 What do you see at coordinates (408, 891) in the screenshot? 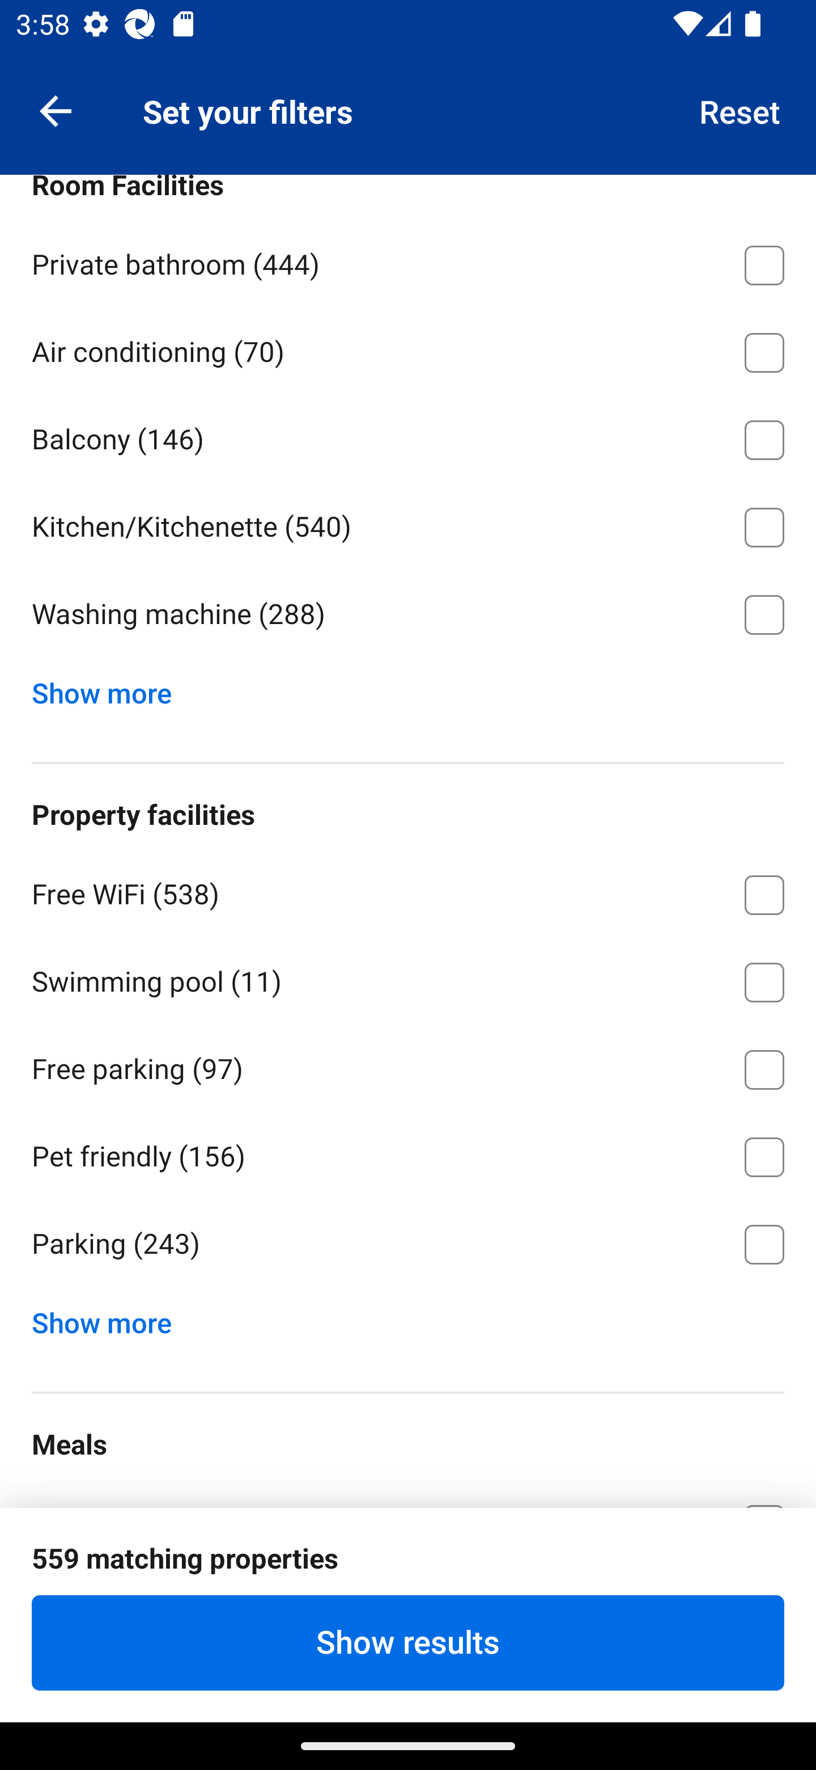
I see `Free WiFi ⁦(538)` at bounding box center [408, 891].